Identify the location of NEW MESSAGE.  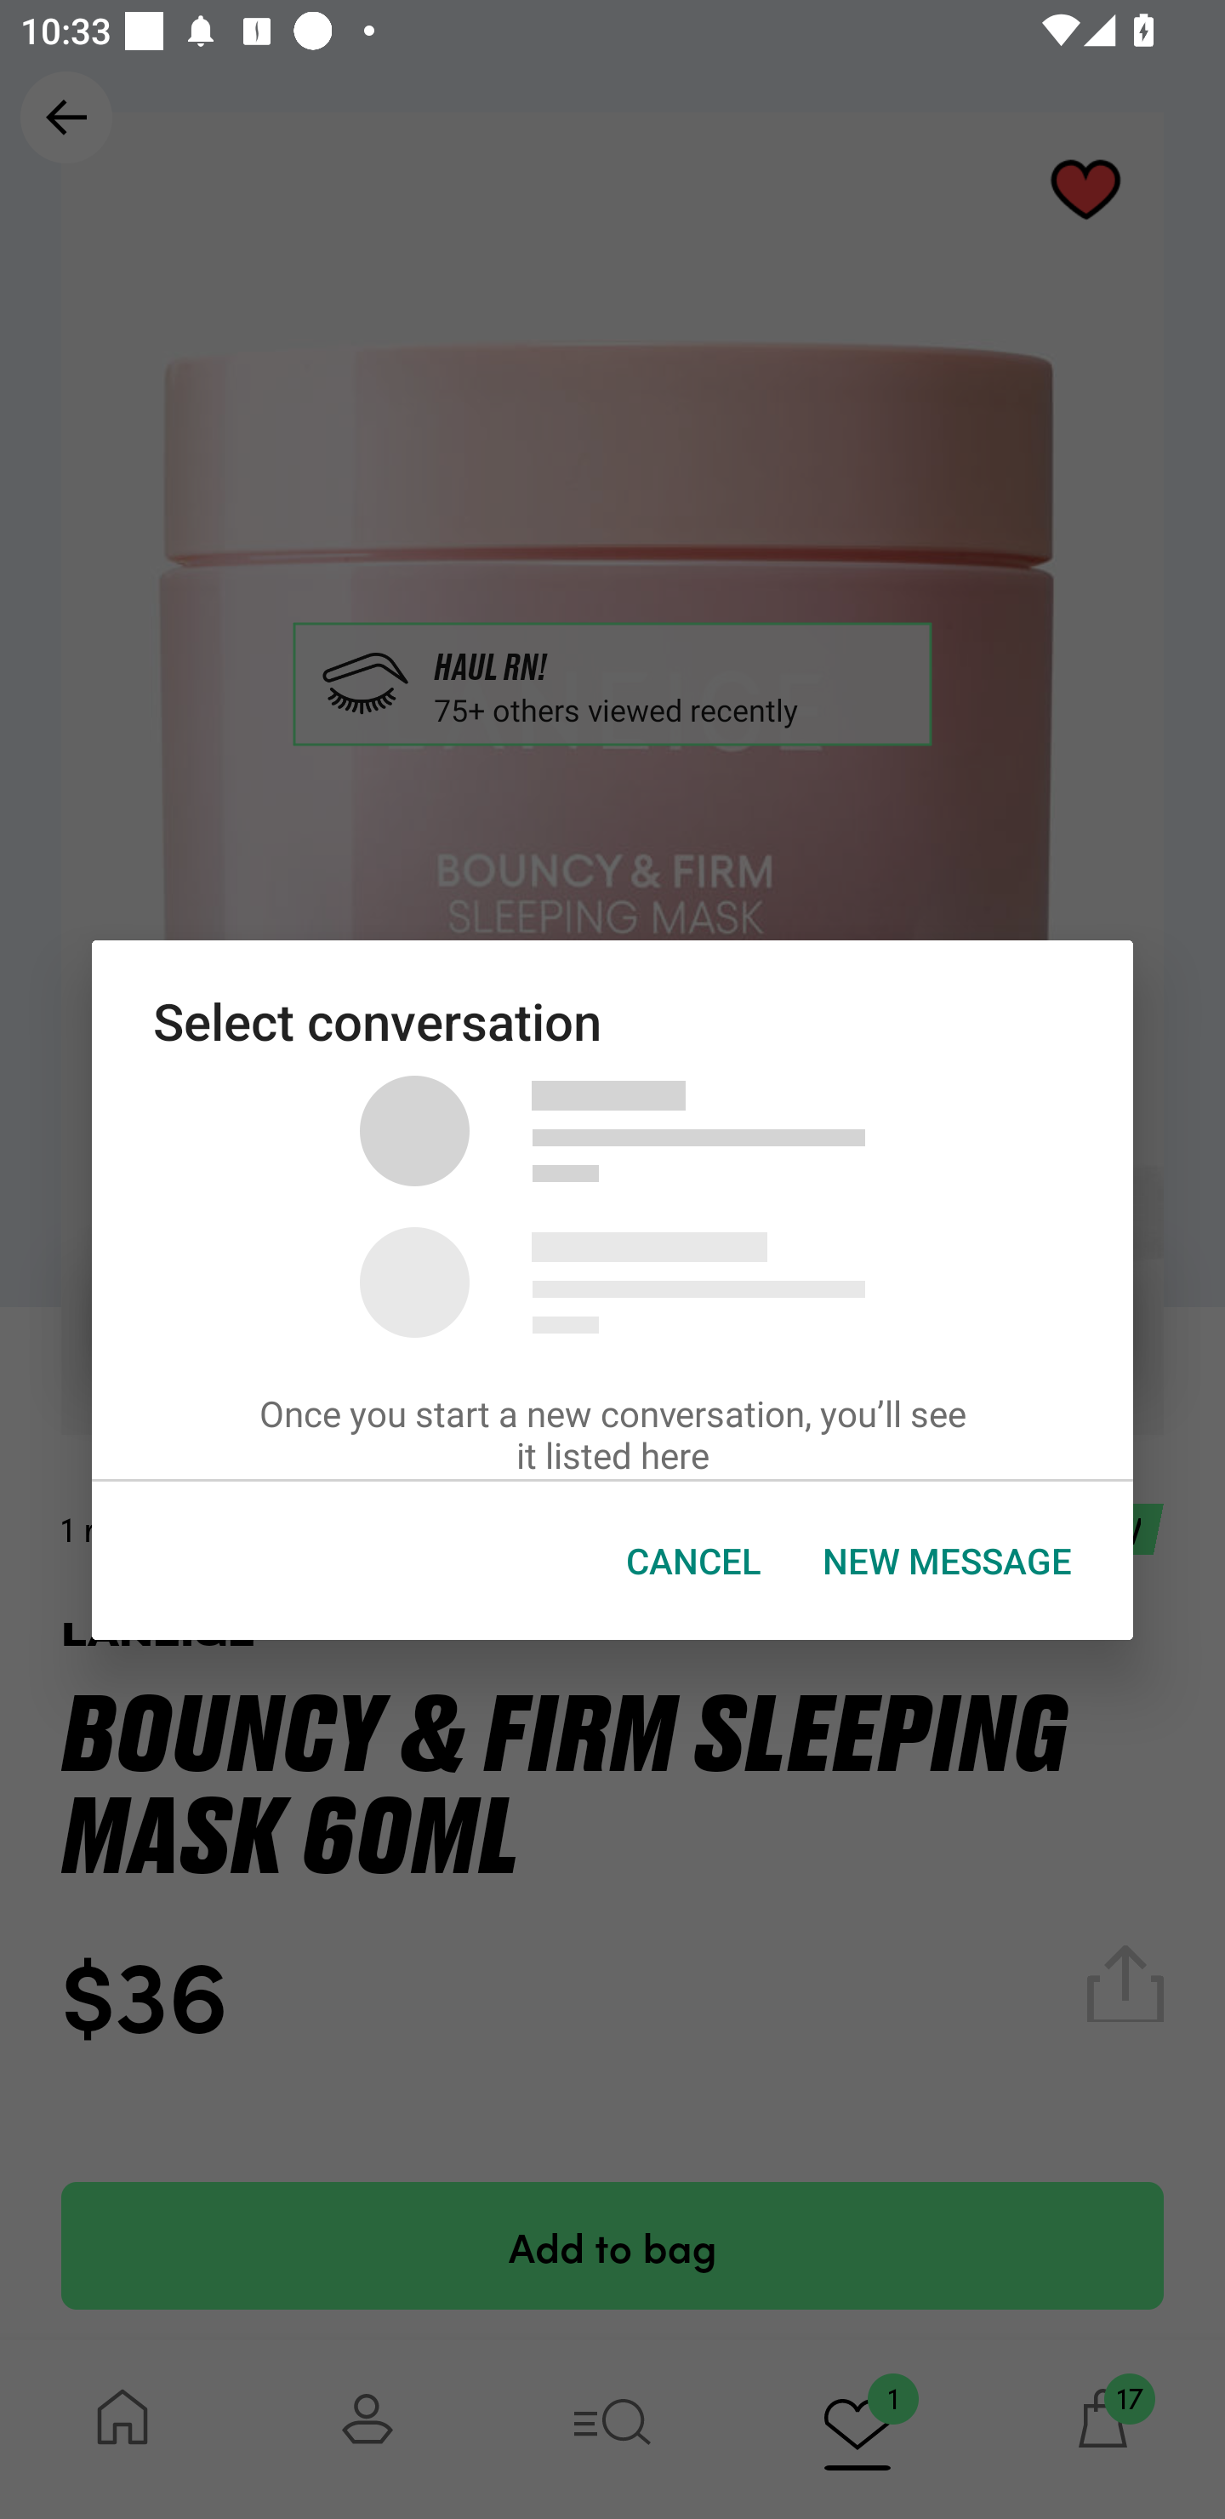
(948, 1561).